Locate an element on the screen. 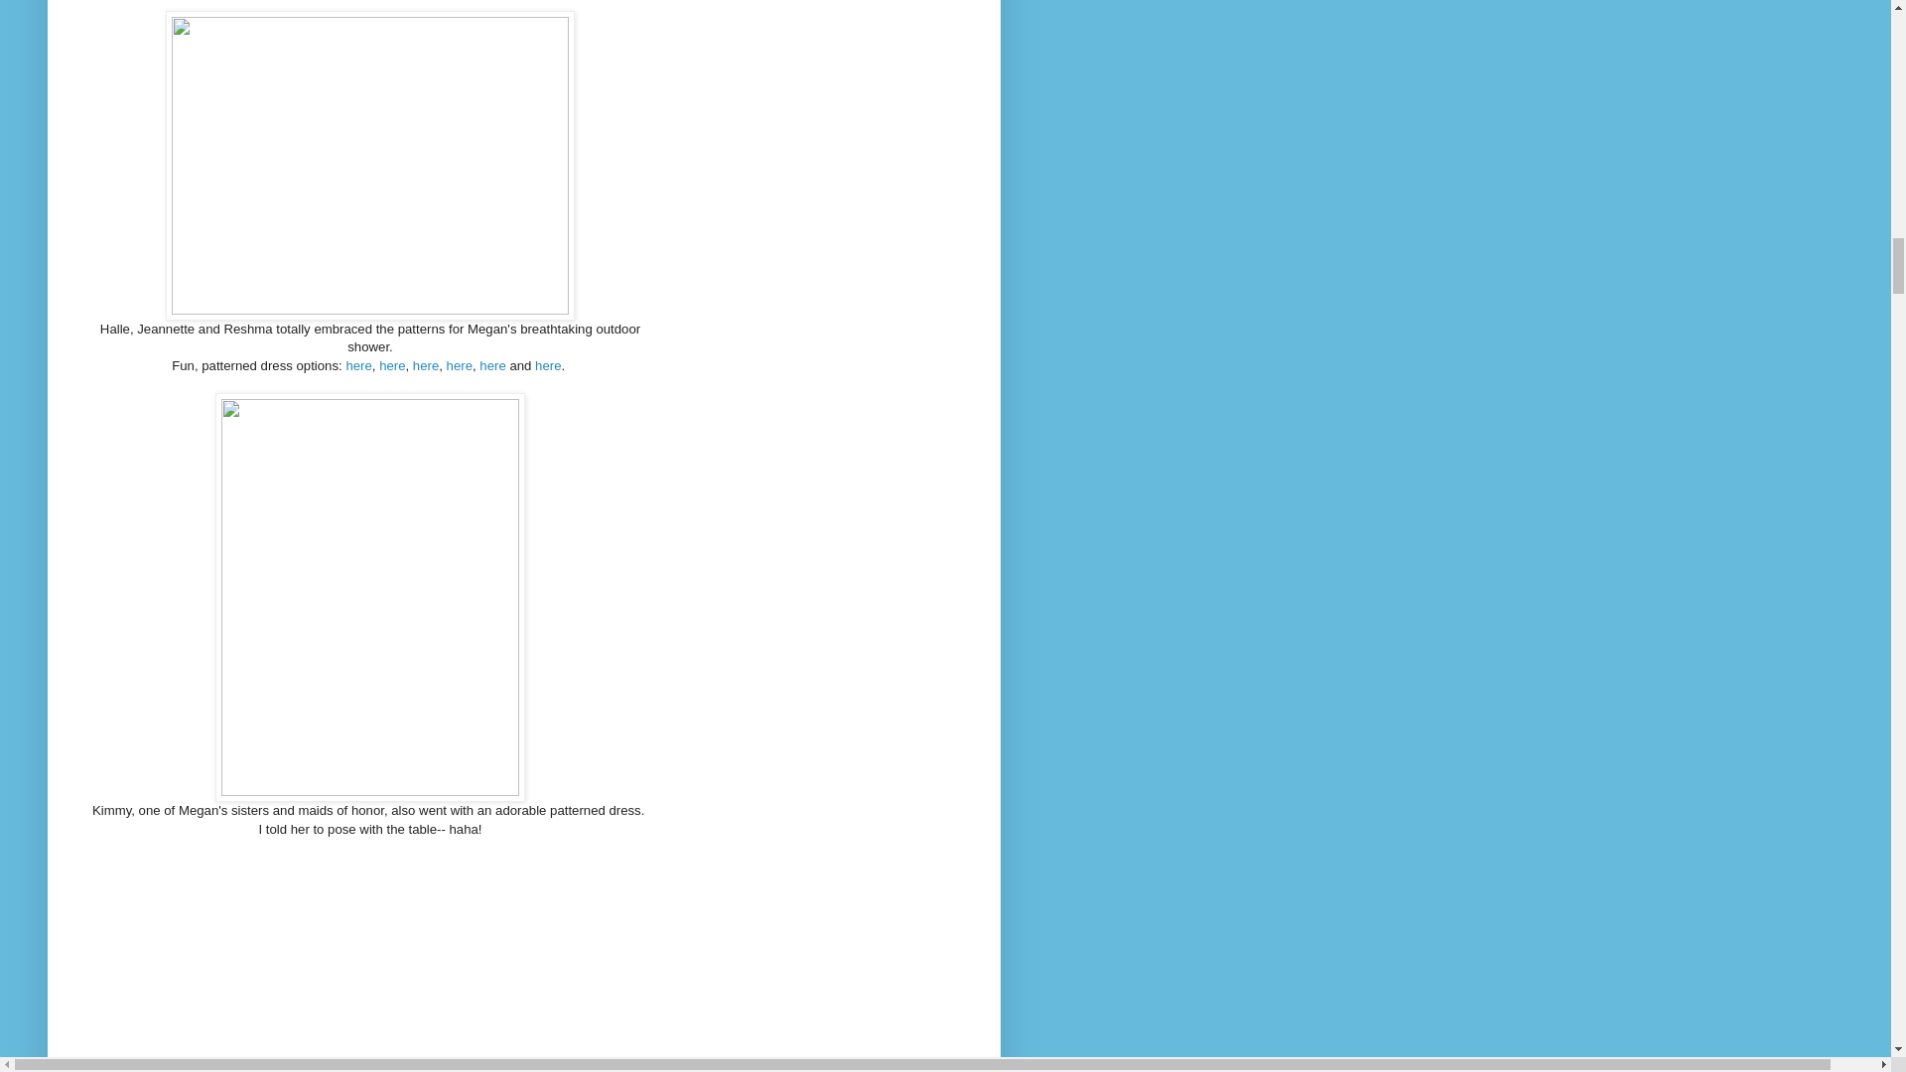 This screenshot has width=1906, height=1072. here is located at coordinates (425, 365).